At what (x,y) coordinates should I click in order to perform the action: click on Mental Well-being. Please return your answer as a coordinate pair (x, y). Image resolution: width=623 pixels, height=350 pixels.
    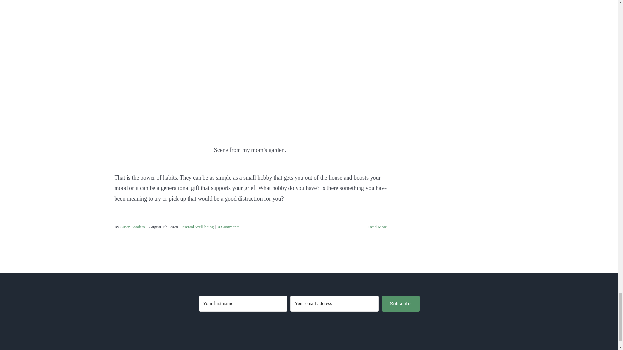
    Looking at the image, I should click on (198, 227).